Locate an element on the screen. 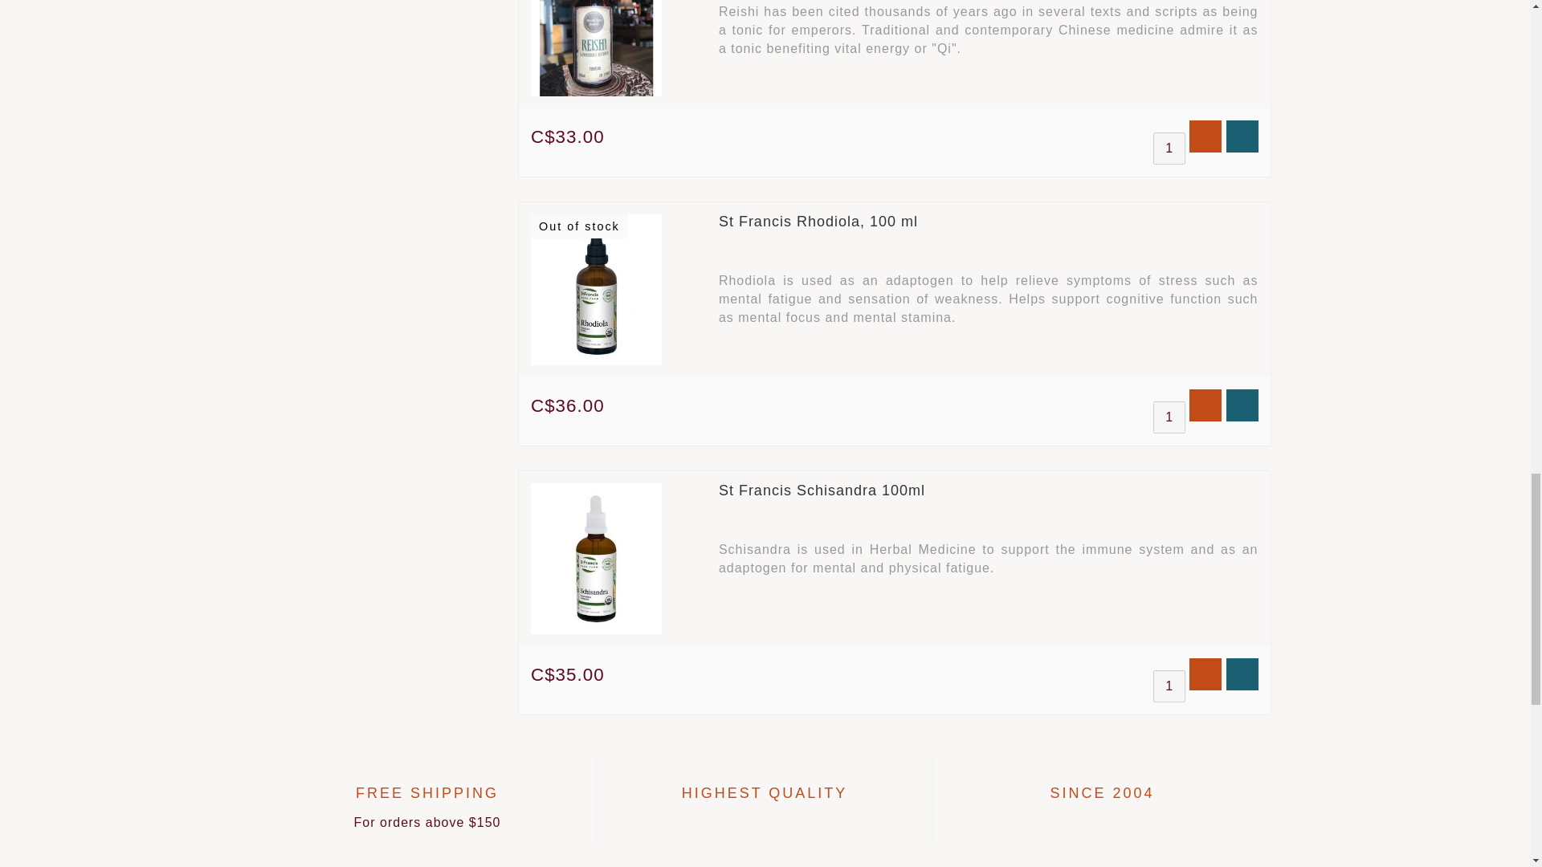 This screenshot has width=1542, height=867. 1 is located at coordinates (1169, 686).